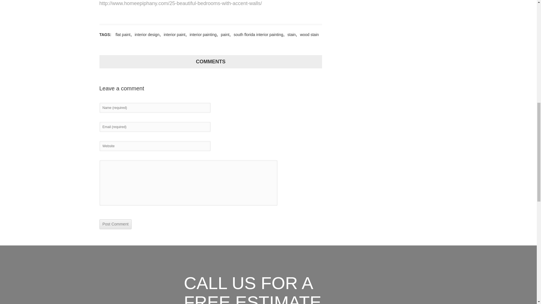 The width and height of the screenshot is (541, 304). Describe the element at coordinates (121, 34) in the screenshot. I see `flat paint` at that location.